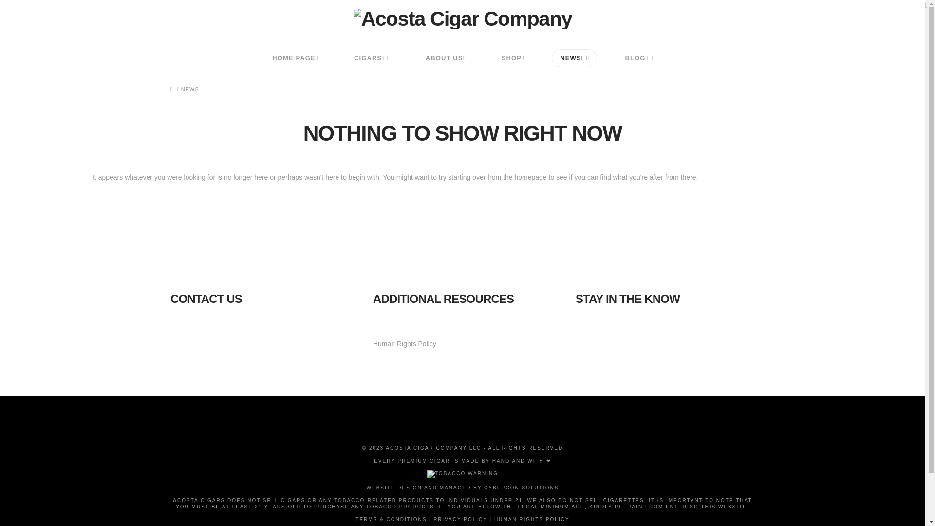  Describe the element at coordinates (372, 58) in the screenshot. I see `CIGARS` at that location.